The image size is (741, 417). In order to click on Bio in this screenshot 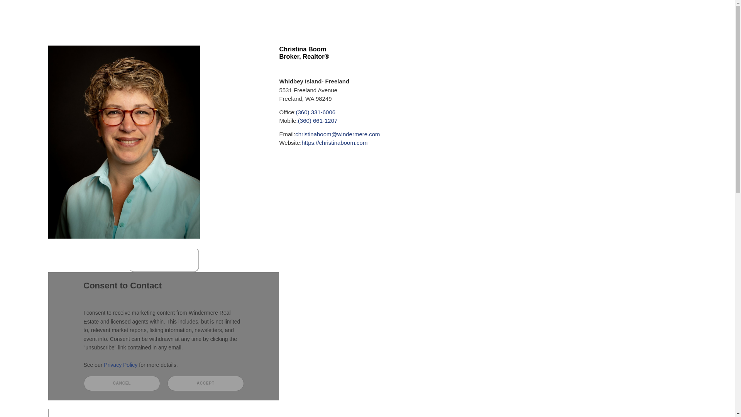, I will do `click(501, 82)`.